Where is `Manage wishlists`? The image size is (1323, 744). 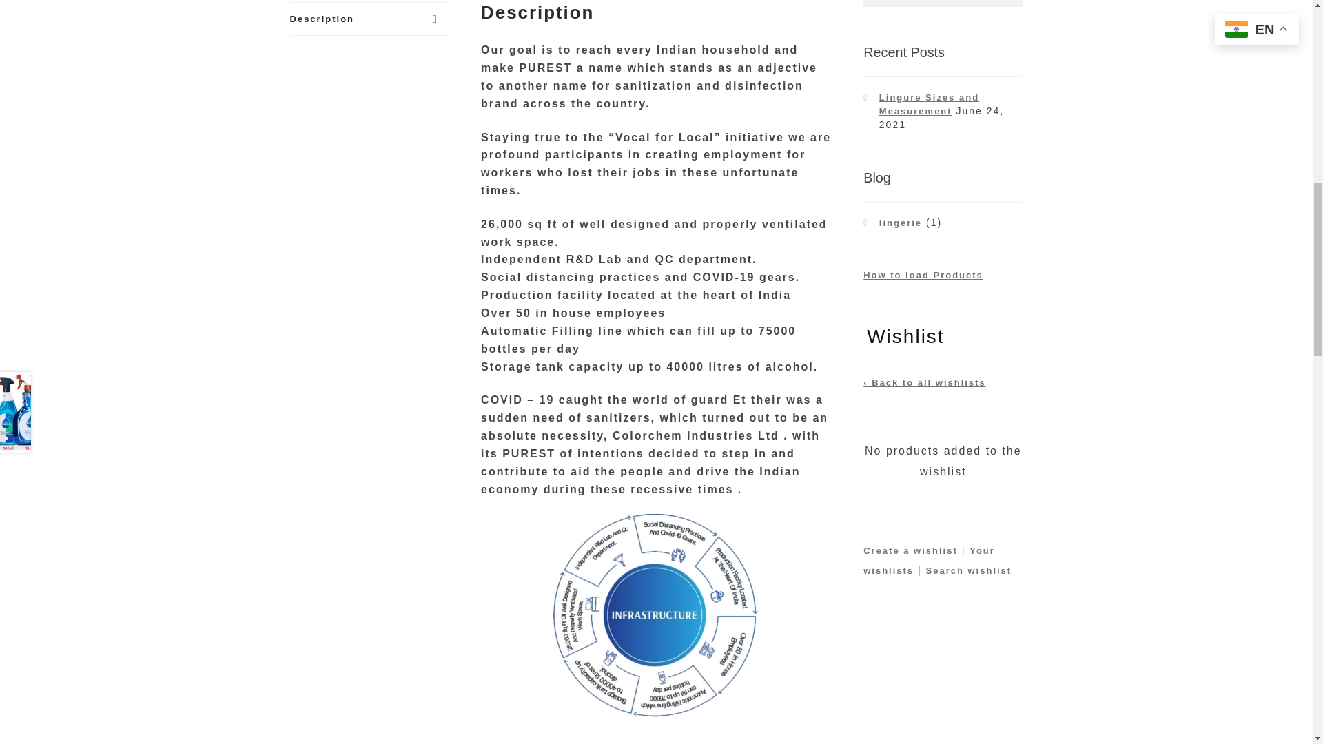 Manage wishlists is located at coordinates (929, 561).